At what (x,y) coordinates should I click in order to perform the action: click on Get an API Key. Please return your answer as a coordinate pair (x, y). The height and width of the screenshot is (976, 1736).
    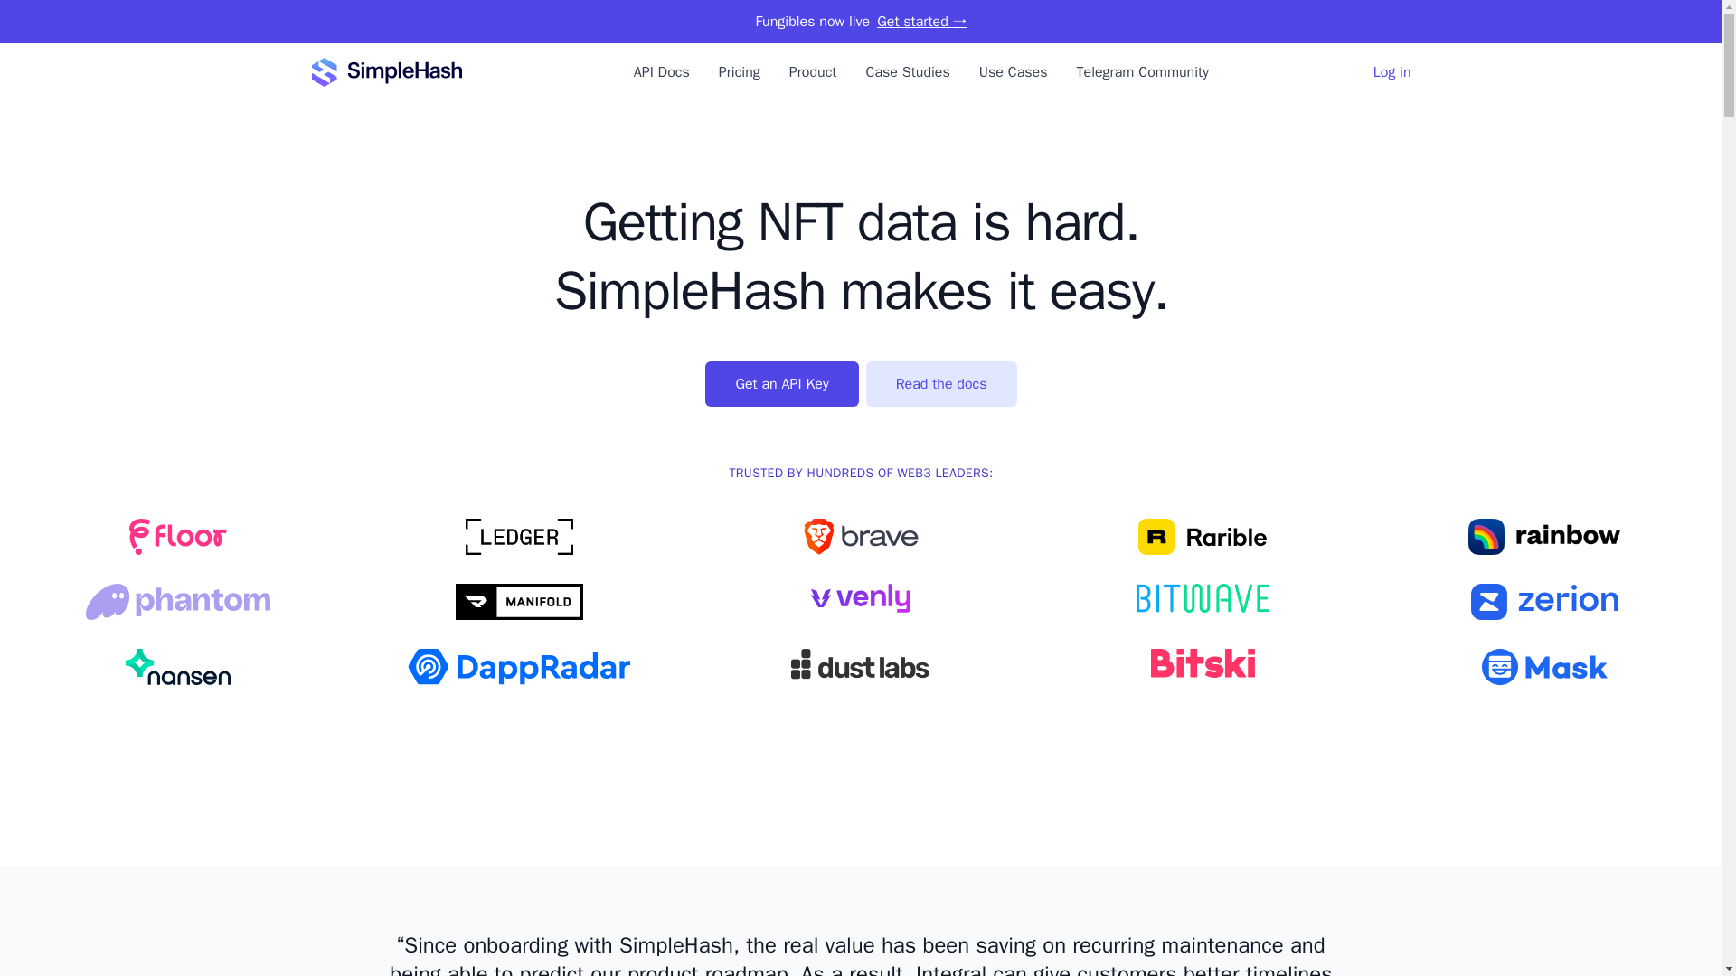
    Looking at the image, I should click on (781, 383).